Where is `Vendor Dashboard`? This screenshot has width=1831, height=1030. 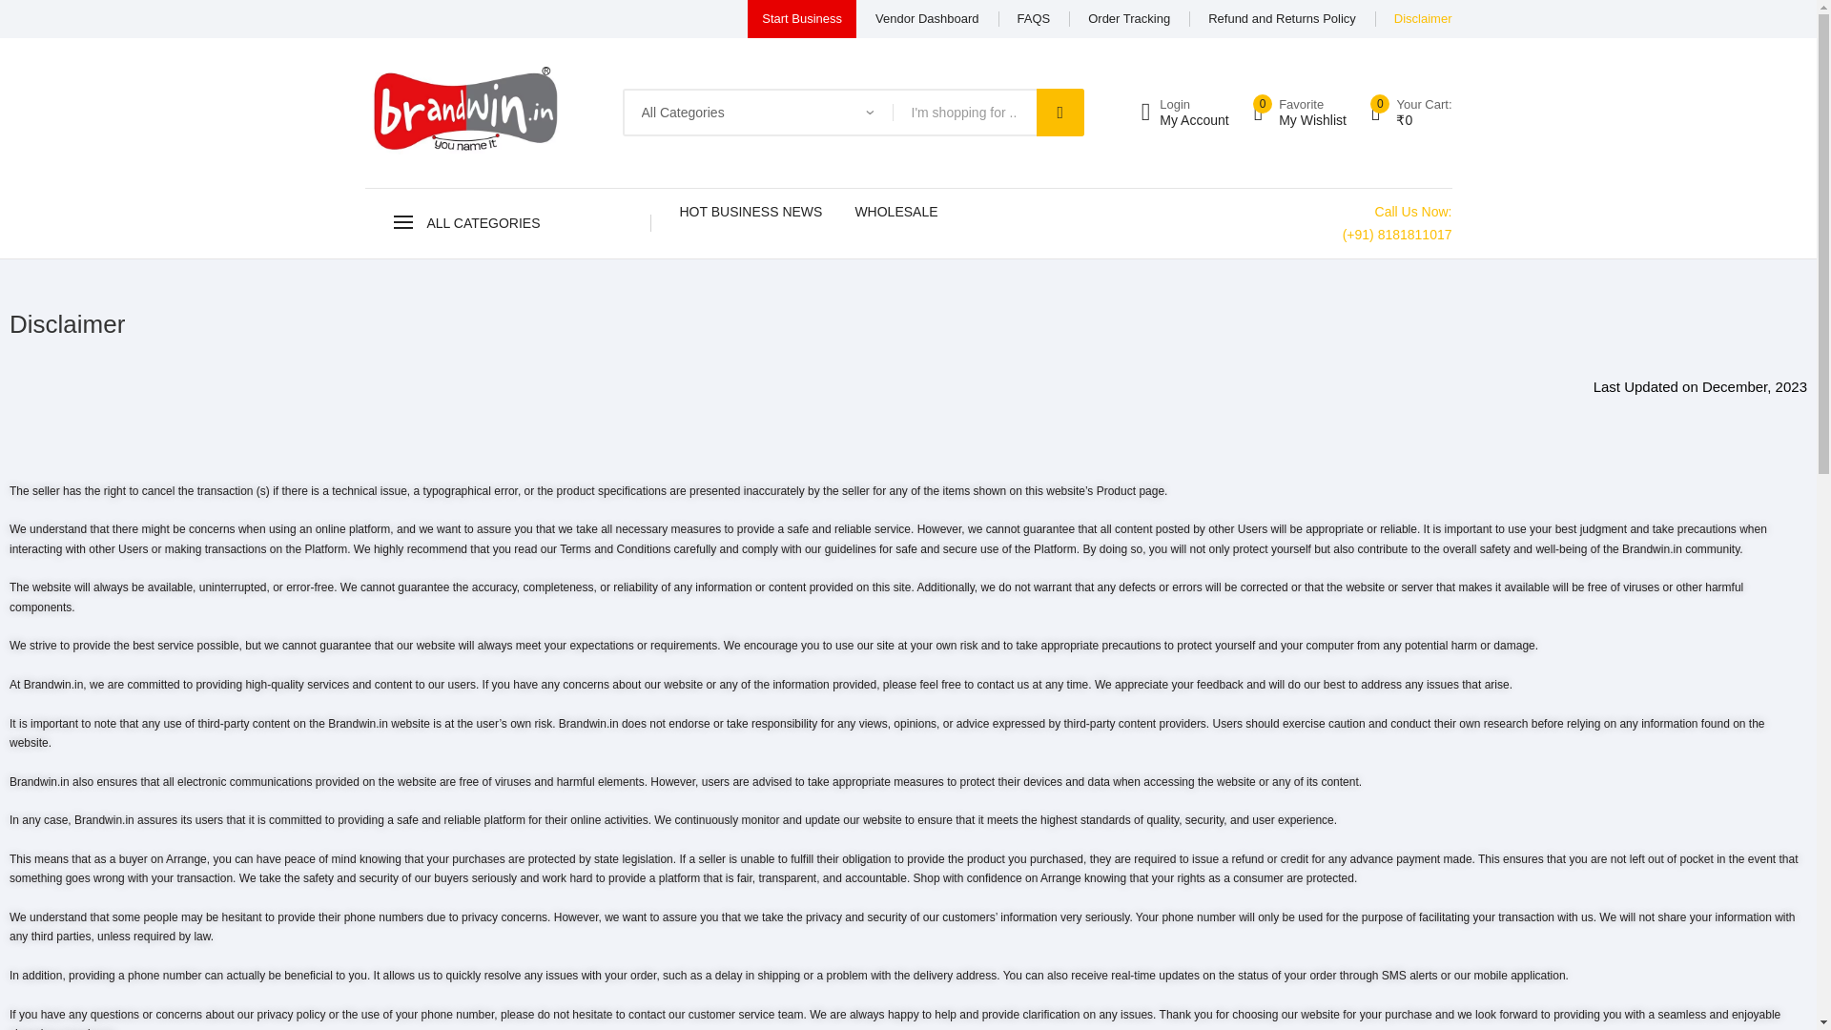 Vendor Dashboard is located at coordinates (1300, 112).